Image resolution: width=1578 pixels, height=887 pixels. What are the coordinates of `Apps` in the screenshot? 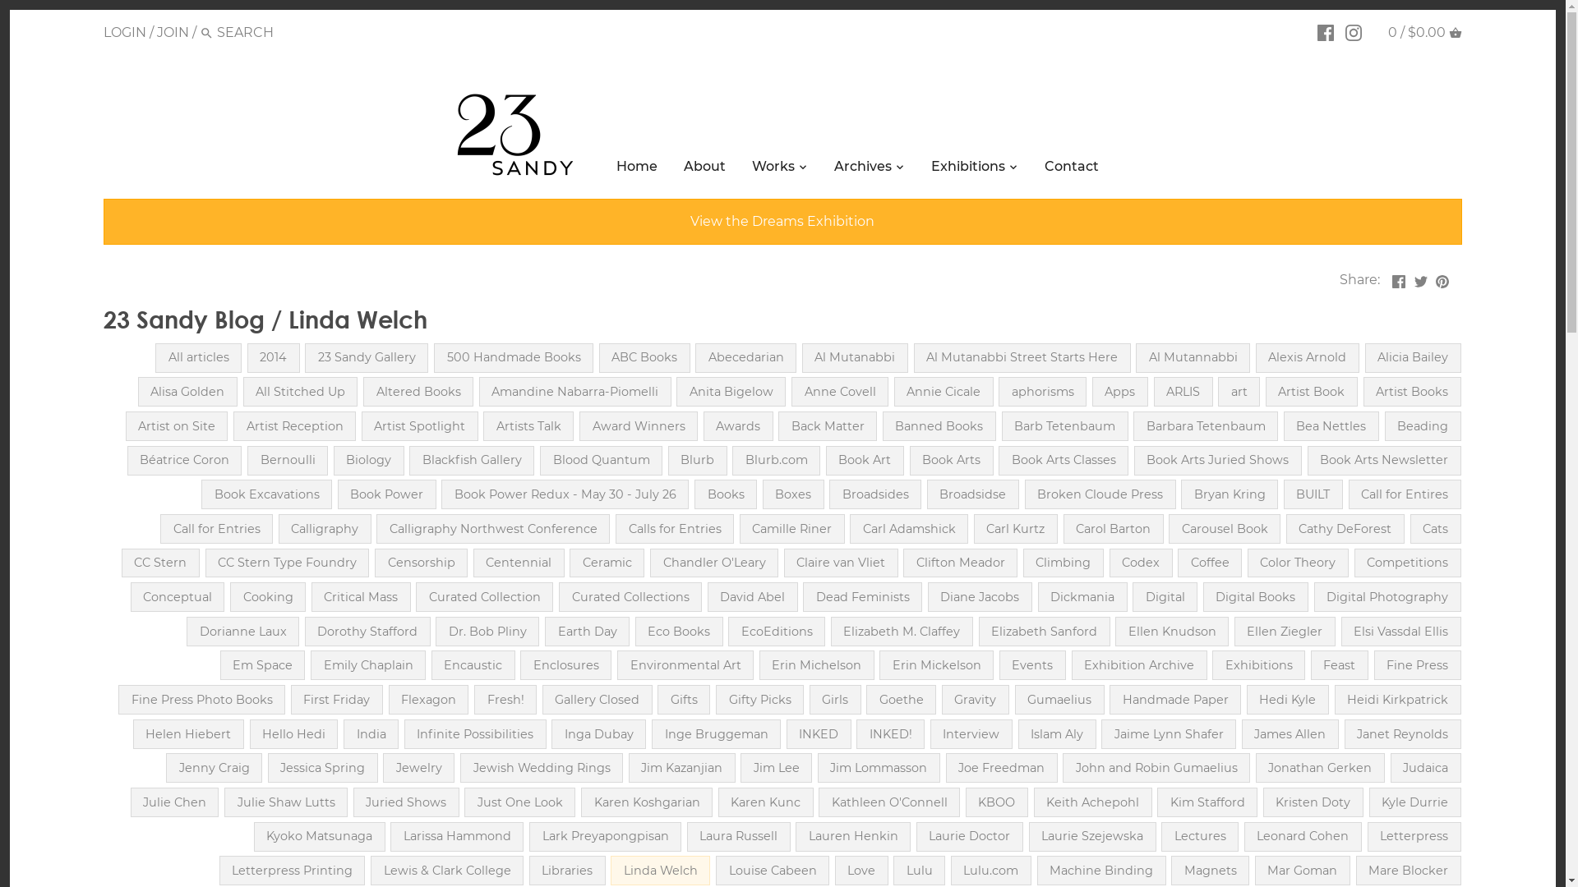 It's located at (1120, 392).